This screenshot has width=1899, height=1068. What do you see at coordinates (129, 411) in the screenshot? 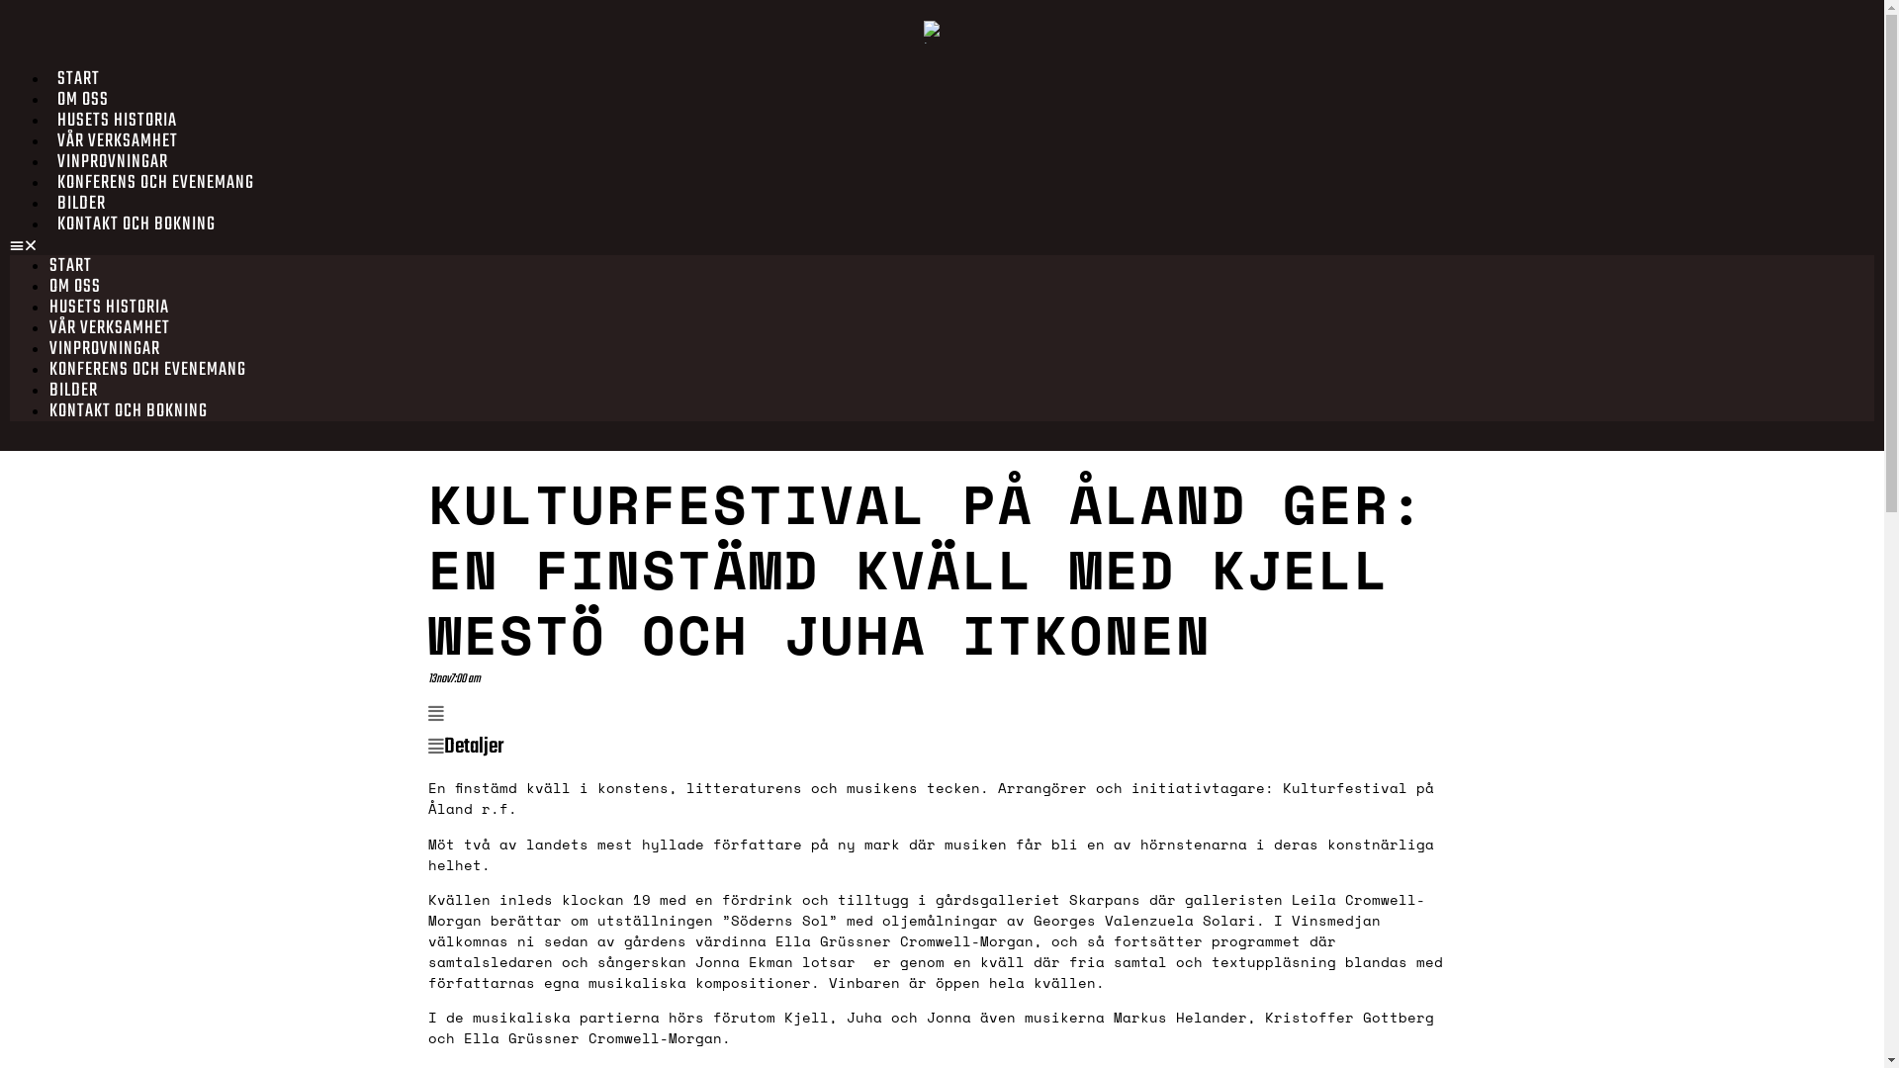
I see `KONTAKT OCH BOKNING` at bounding box center [129, 411].